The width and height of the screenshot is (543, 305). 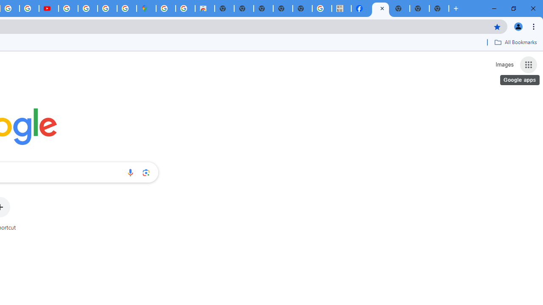 I want to click on Google Maps, so click(x=146, y=8).